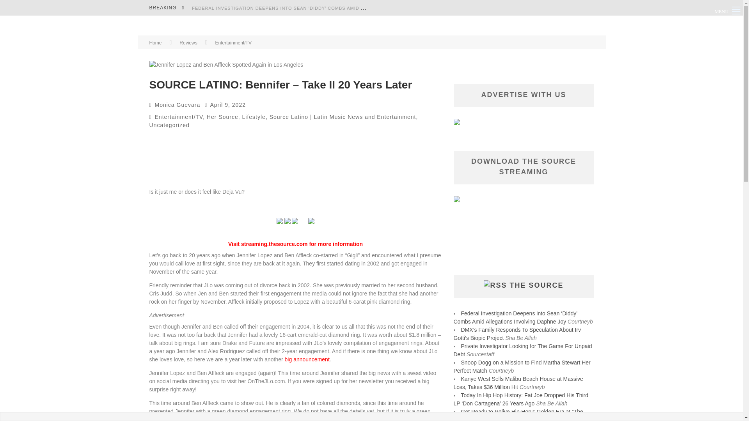 The width and height of the screenshot is (749, 421). I want to click on Visit streaming.thesource.com for more information, so click(295, 244).